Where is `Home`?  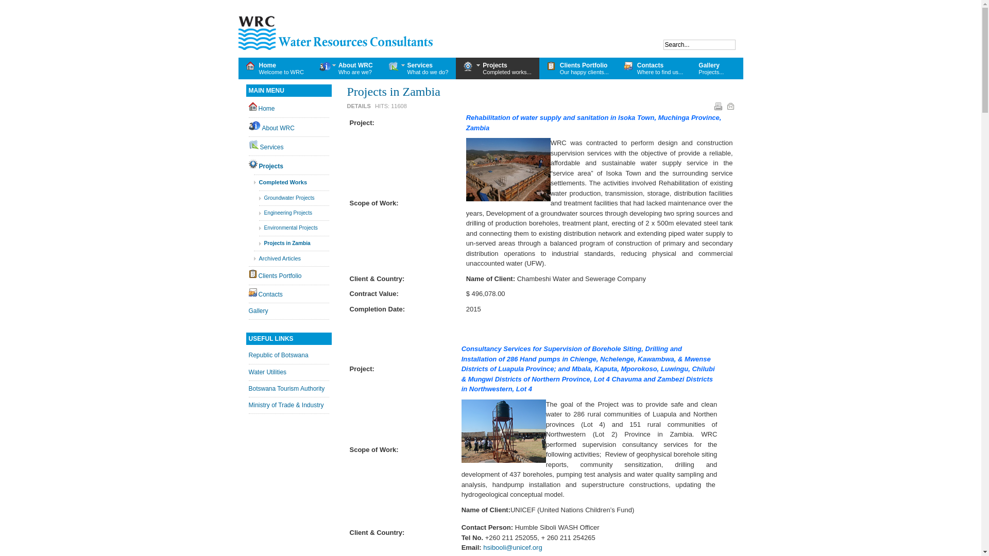 Home is located at coordinates (288, 108).